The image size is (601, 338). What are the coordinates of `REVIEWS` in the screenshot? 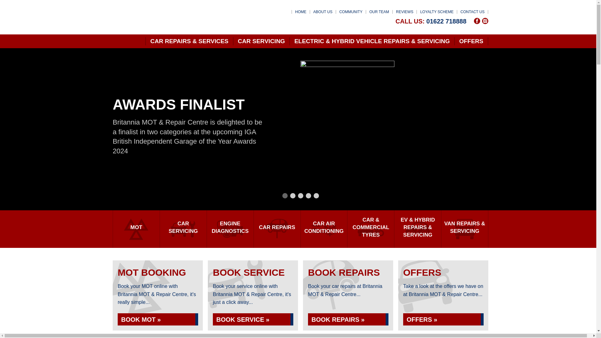 It's located at (404, 12).